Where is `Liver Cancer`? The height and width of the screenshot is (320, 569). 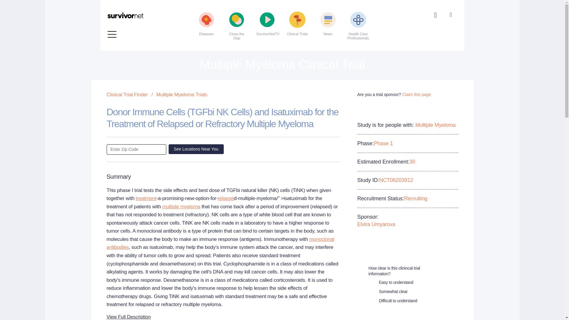
Liver Cancer is located at coordinates (142, 30).